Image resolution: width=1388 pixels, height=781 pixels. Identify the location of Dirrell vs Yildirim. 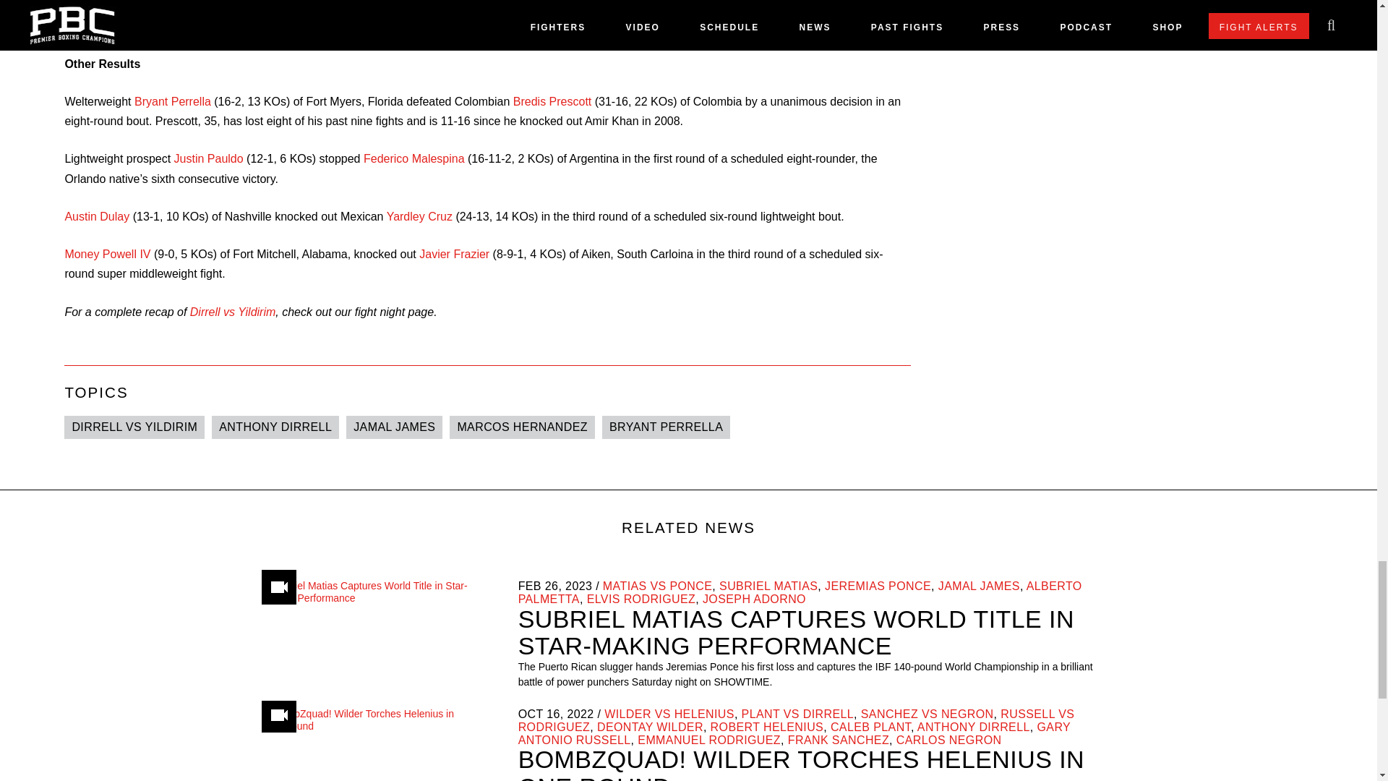
(233, 311).